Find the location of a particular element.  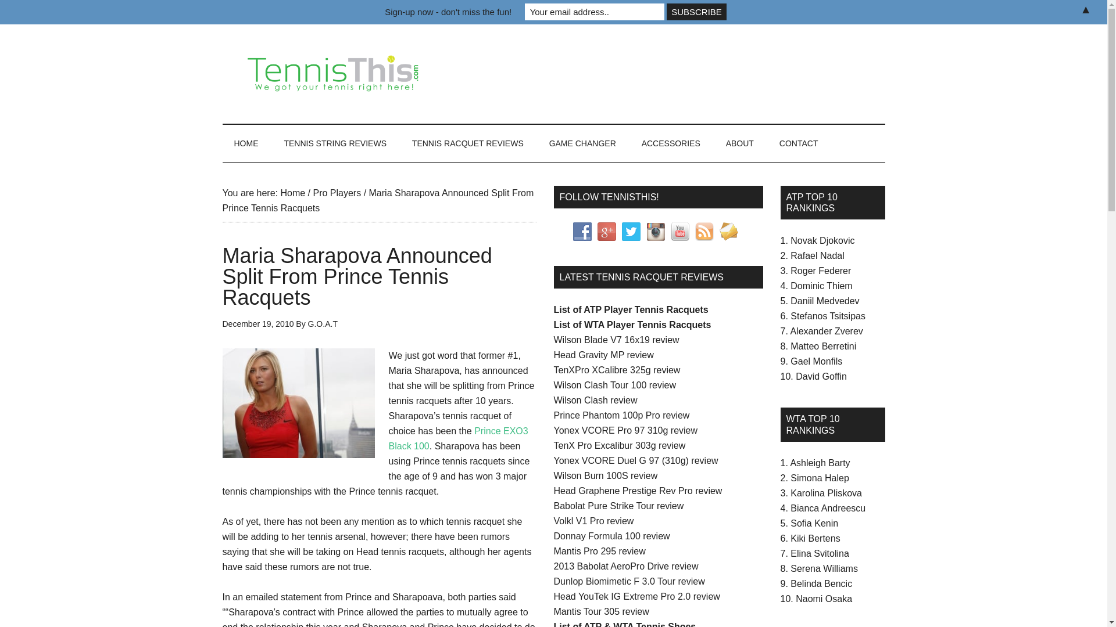

ABOUT is located at coordinates (739, 143).